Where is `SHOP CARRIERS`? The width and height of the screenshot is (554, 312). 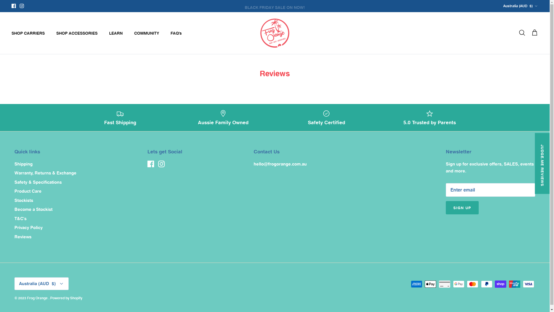
SHOP CARRIERS is located at coordinates (28, 33).